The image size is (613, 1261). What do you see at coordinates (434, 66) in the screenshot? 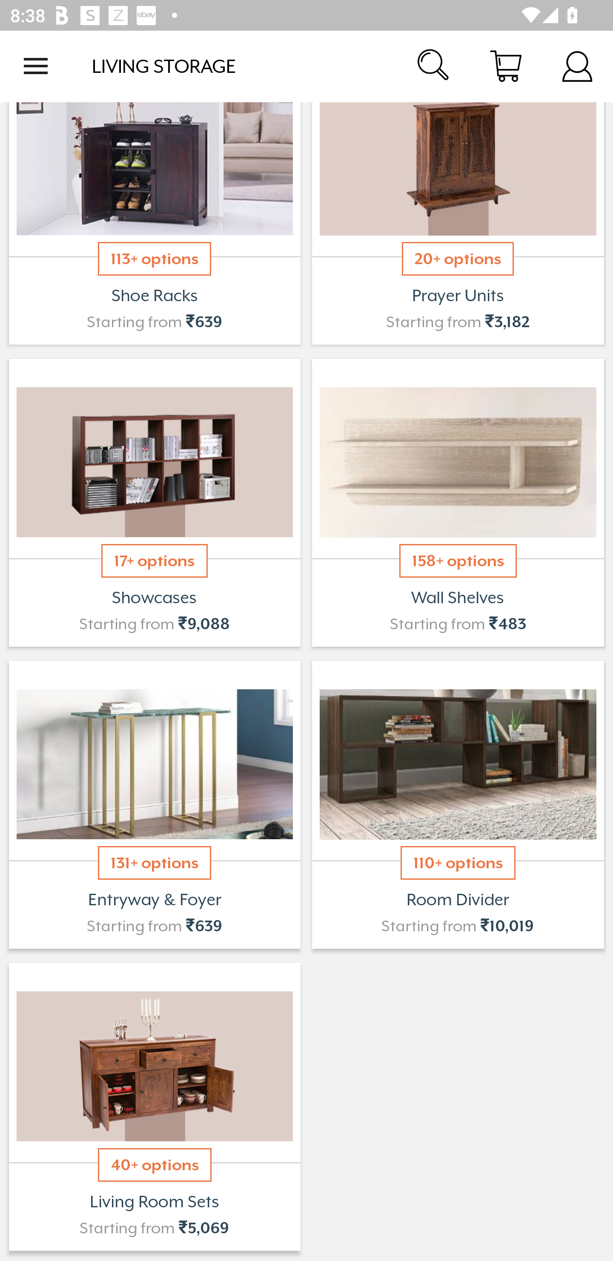
I see `Search` at bounding box center [434, 66].